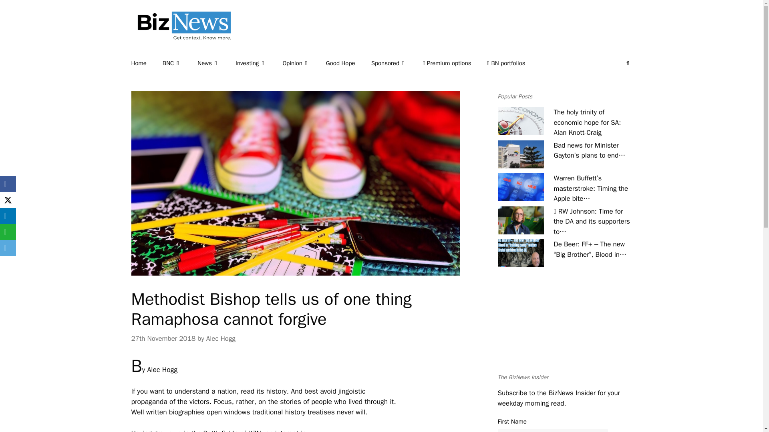 The width and height of the screenshot is (769, 432). What do you see at coordinates (259, 63) in the screenshot?
I see `Investing` at bounding box center [259, 63].